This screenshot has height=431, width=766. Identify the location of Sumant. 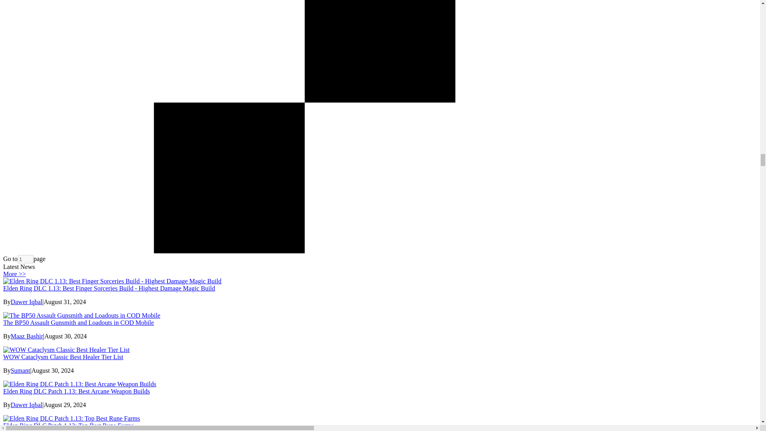
(20, 370).